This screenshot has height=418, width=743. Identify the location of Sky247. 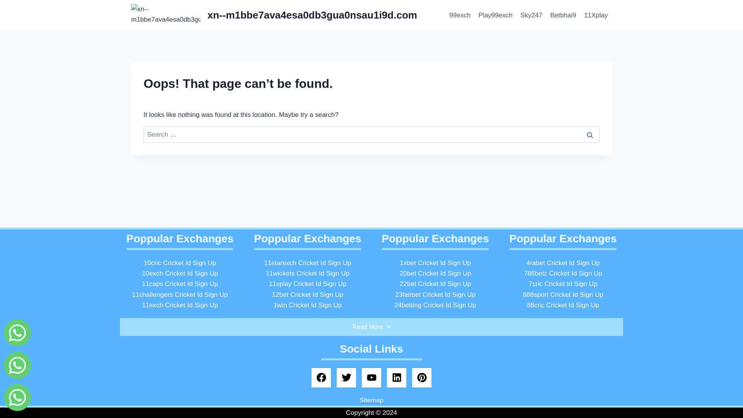
(531, 15).